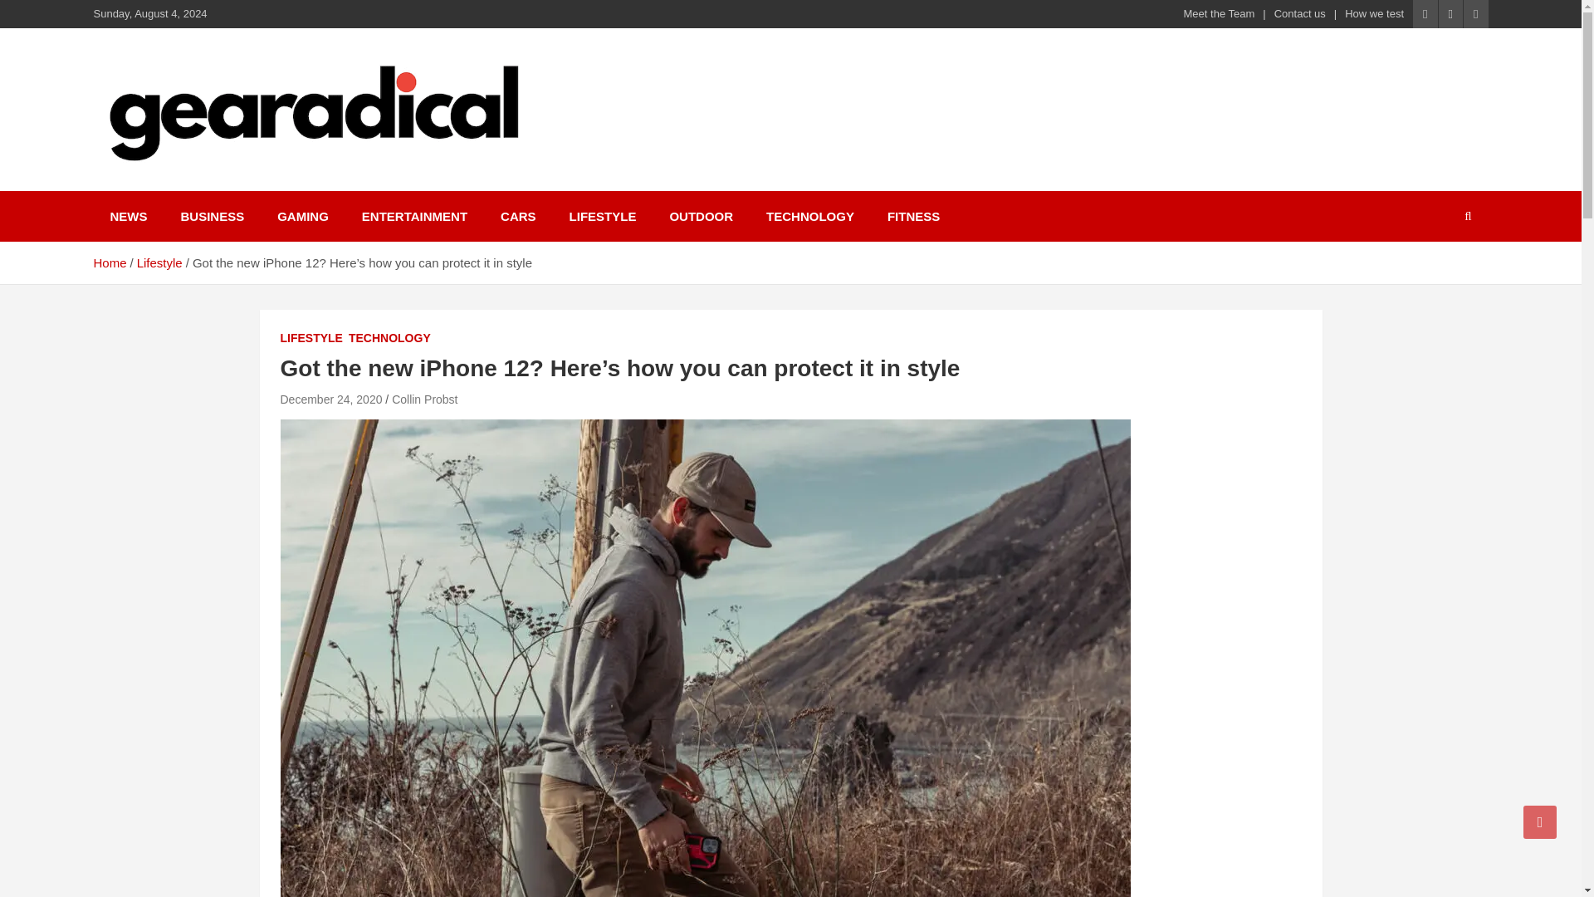  What do you see at coordinates (310, 339) in the screenshot?
I see `LIFESTYLE` at bounding box center [310, 339].